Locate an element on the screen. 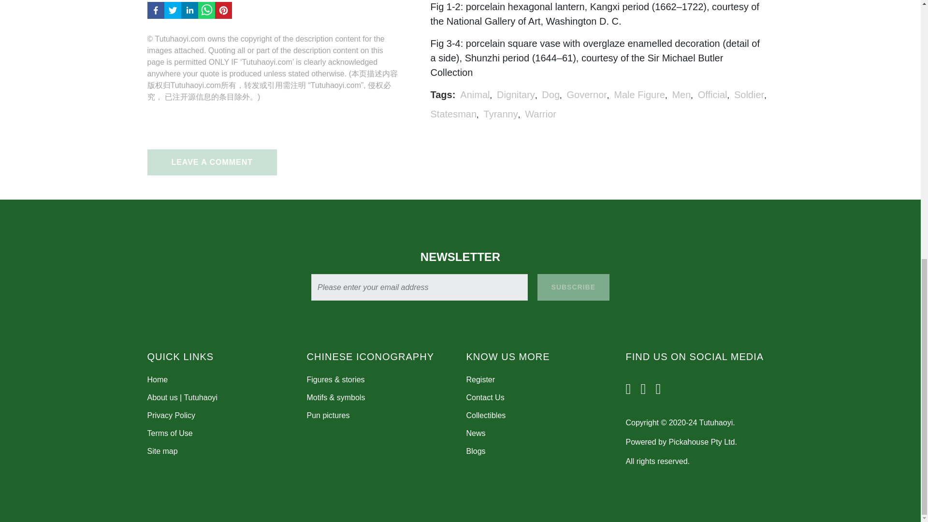  Privacy Policy is located at coordinates (171, 416).